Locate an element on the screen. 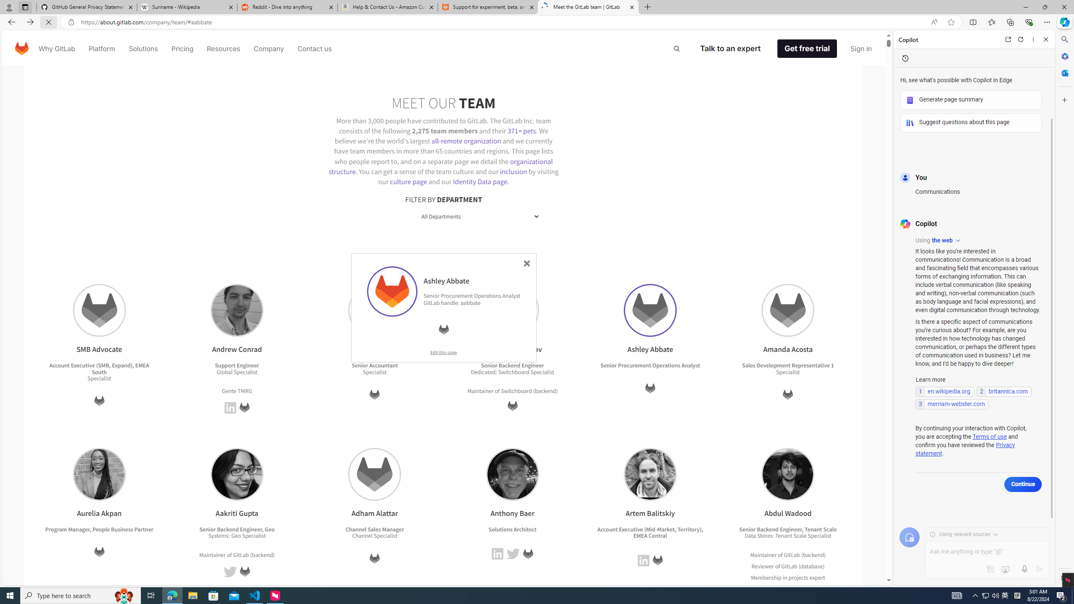 The image size is (1074, 604). inclusion is located at coordinates (513, 171).